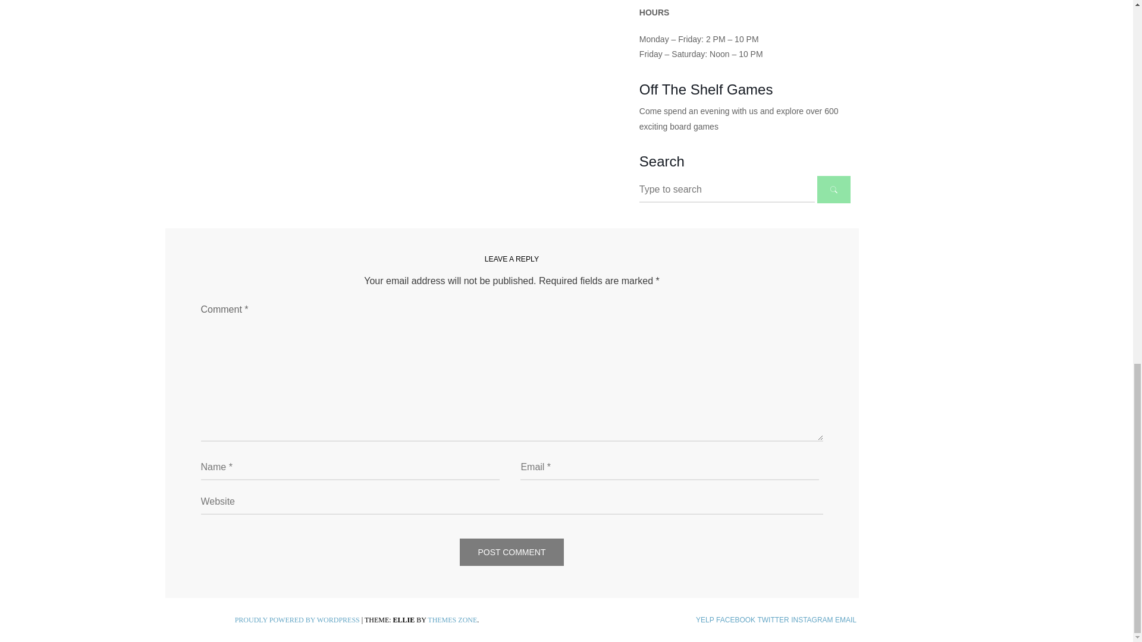 The height and width of the screenshot is (642, 1142). Describe the element at coordinates (846, 619) in the screenshot. I see `EMAIL` at that location.